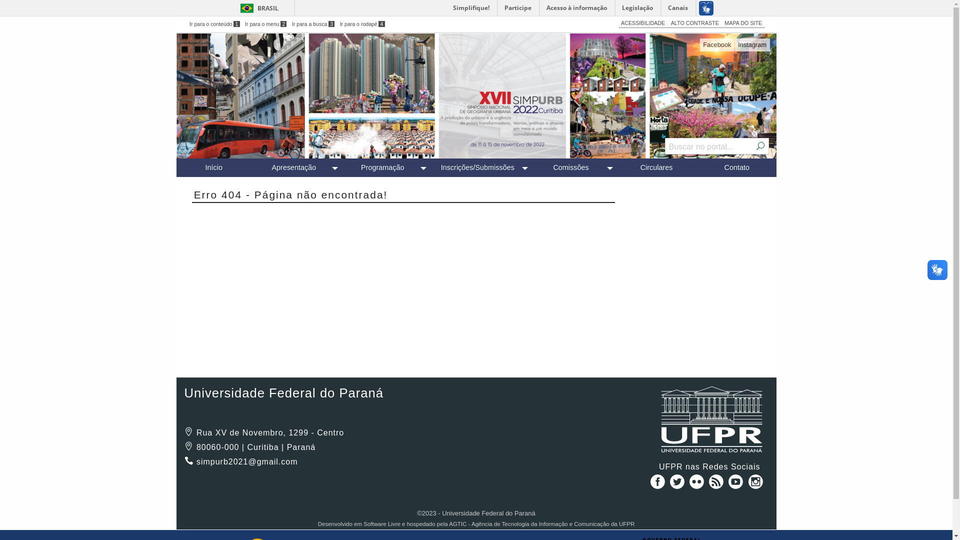 The height and width of the screenshot is (540, 960). Describe the element at coordinates (643, 23) in the screenshot. I see `ACESSIBILIDADE` at that location.